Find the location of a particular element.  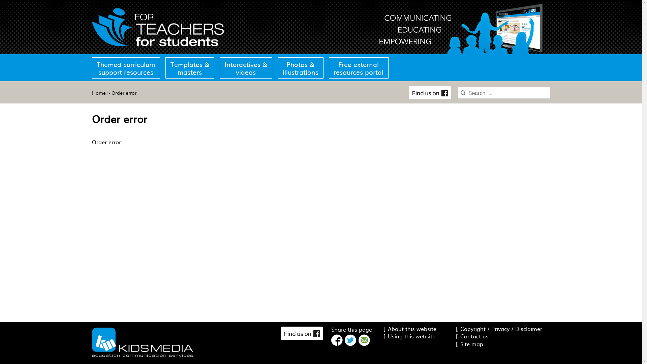

Search is located at coordinates (554, 89).